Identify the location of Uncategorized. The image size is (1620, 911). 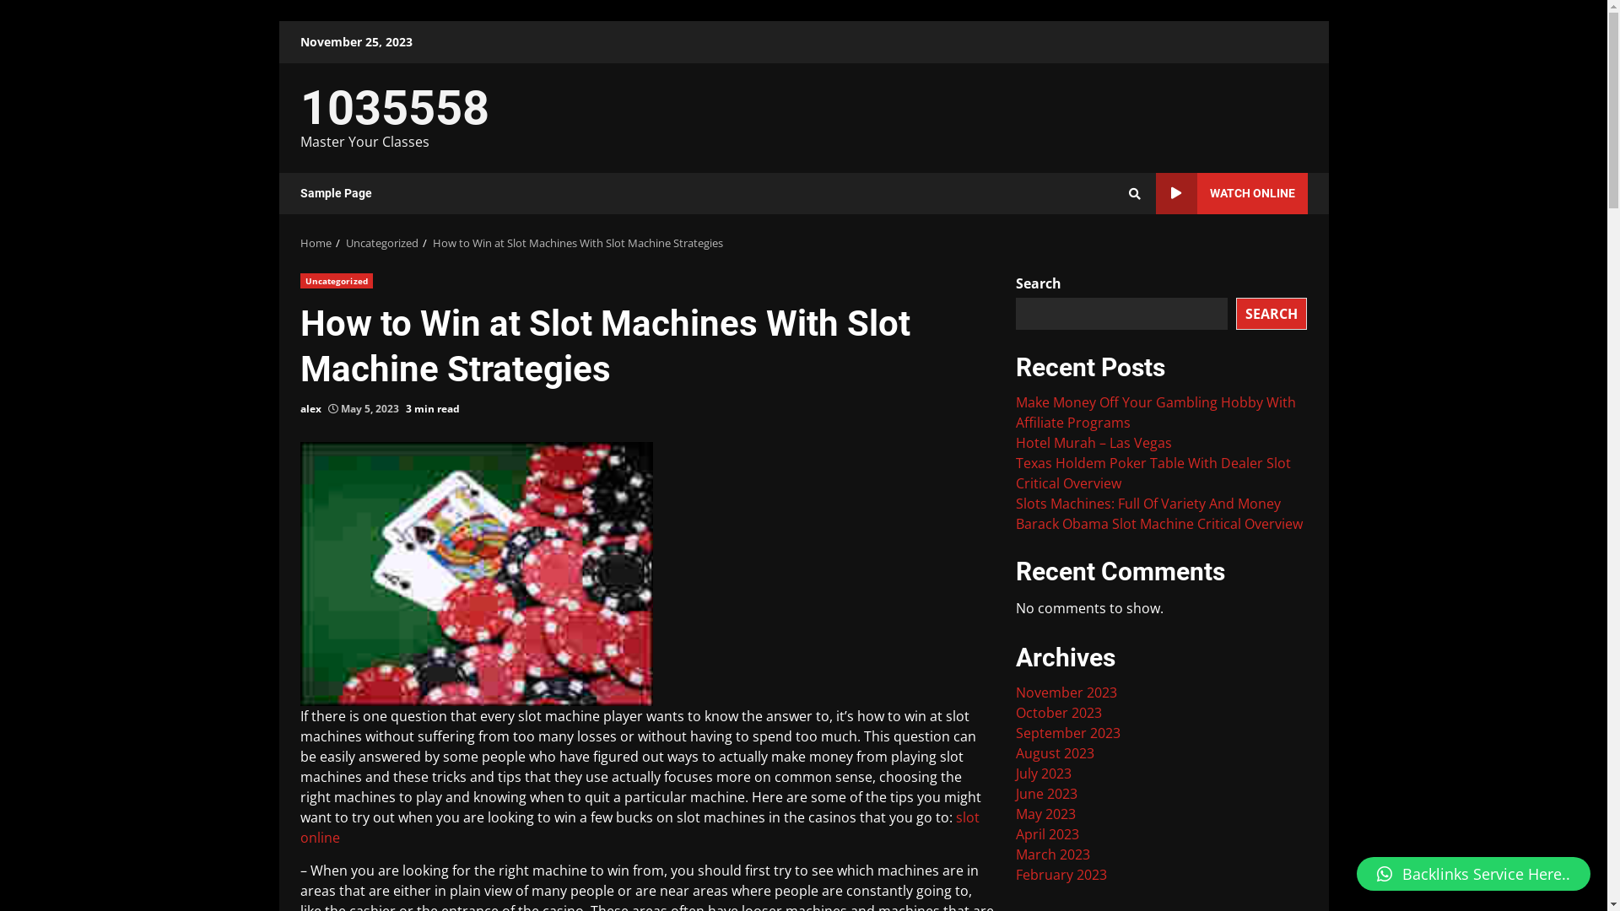
(382, 243).